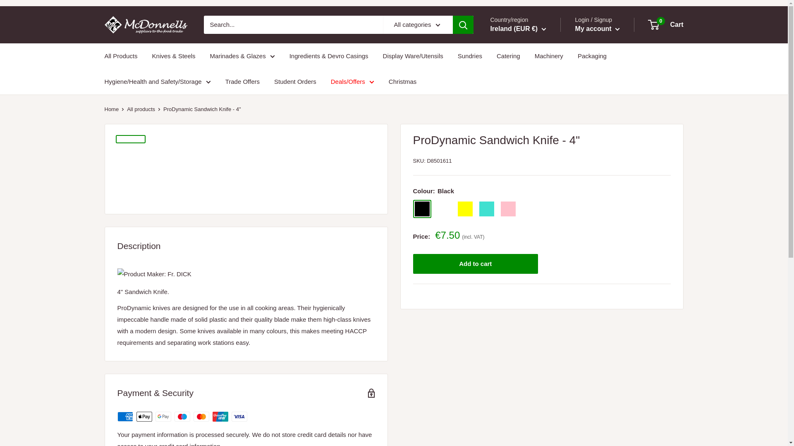  What do you see at coordinates (465, 209) in the screenshot?
I see `Yellow` at bounding box center [465, 209].